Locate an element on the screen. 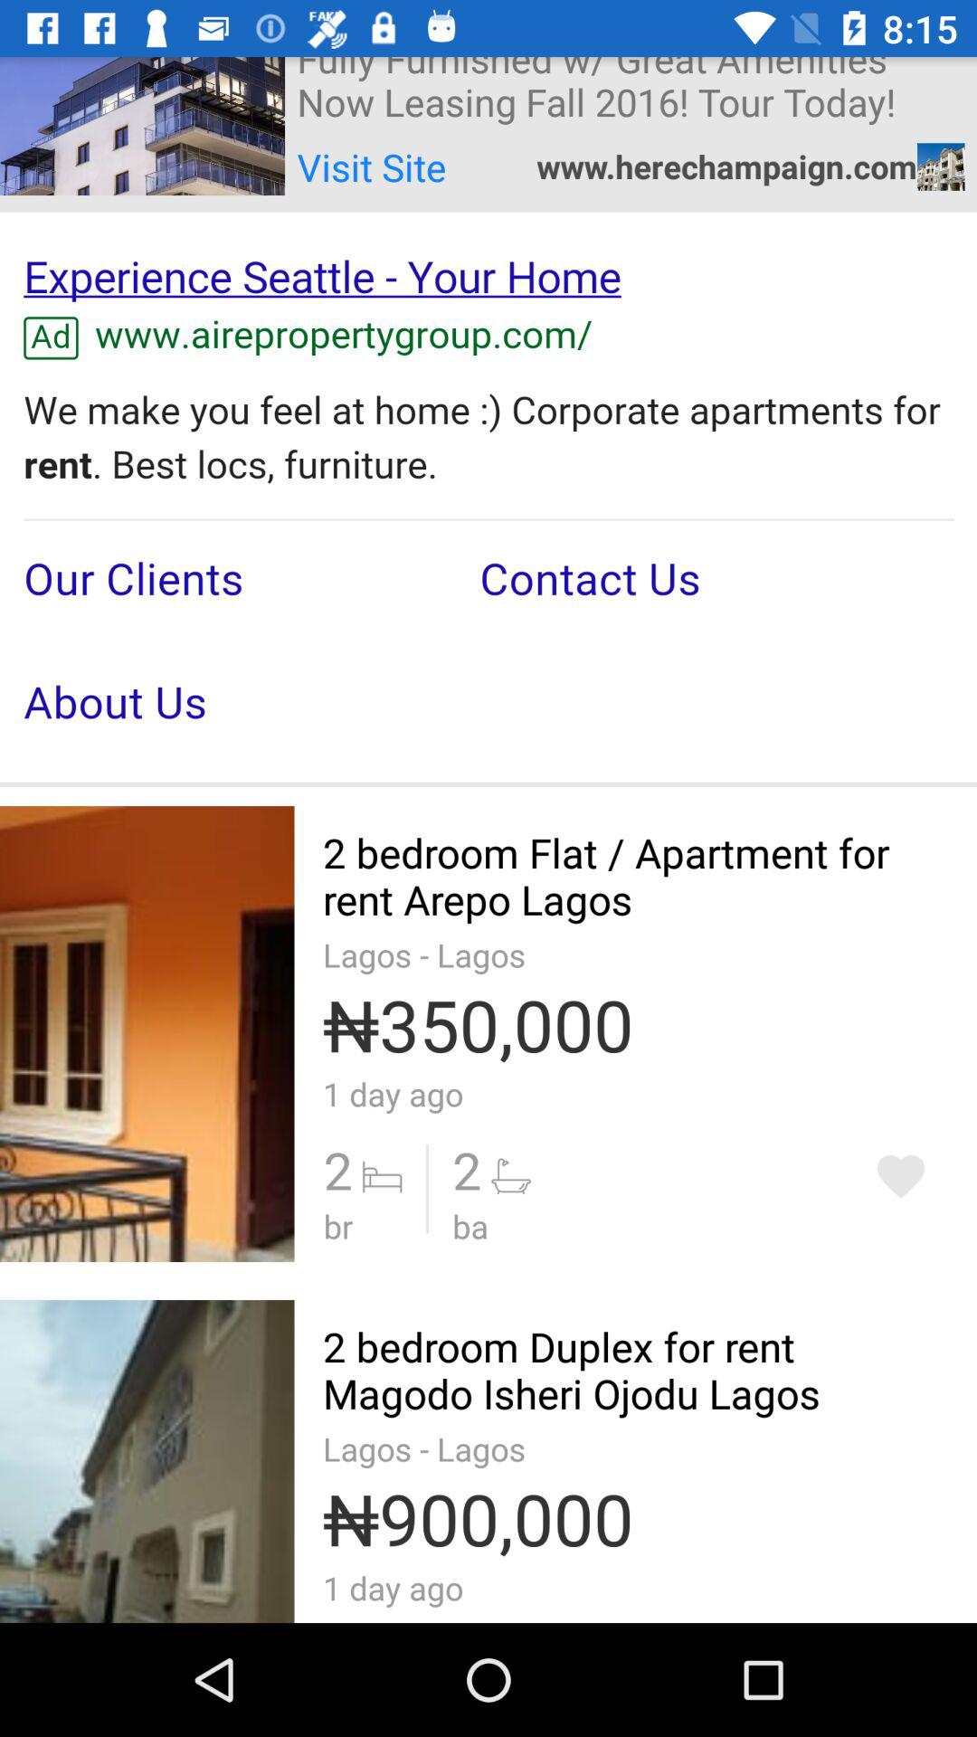 This screenshot has height=1737, width=977. seeing in the paragraph is located at coordinates (488, 498).